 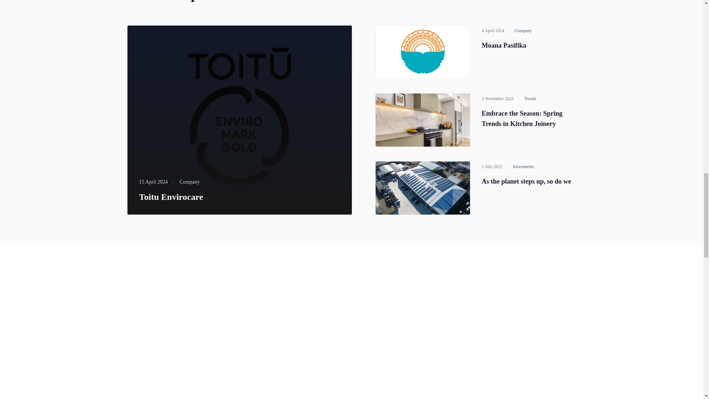 I want to click on Embrace the Season: Spring Trends in Kitchen Joinery, so click(x=521, y=118).